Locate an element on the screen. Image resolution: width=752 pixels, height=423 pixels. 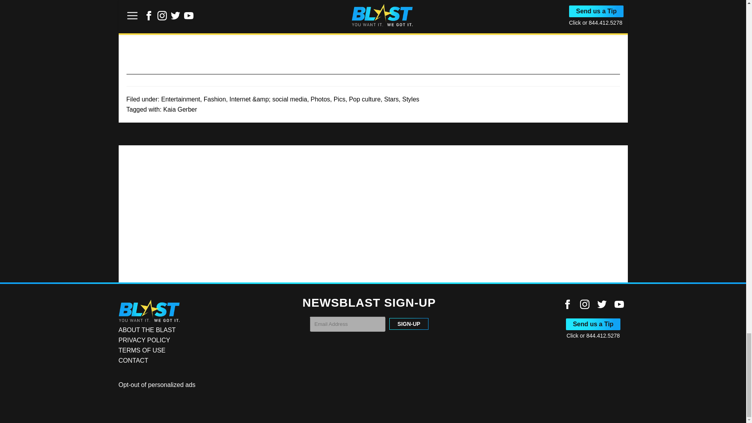
Link to Twitter is located at coordinates (602, 304).